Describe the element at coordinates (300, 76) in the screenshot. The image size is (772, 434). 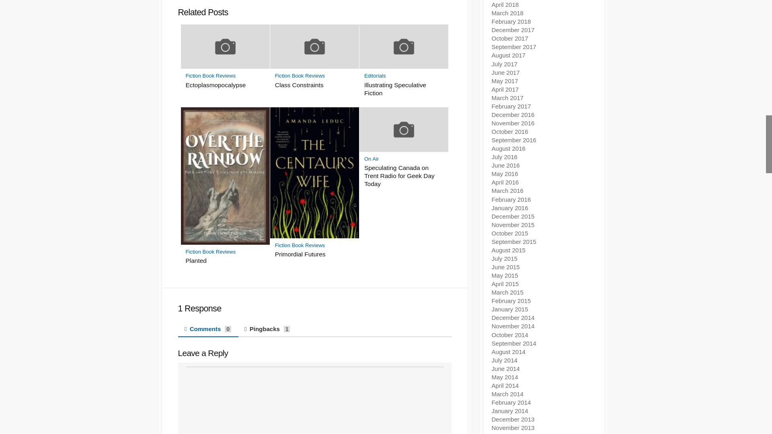
I see `Fiction Book Reviews` at that location.